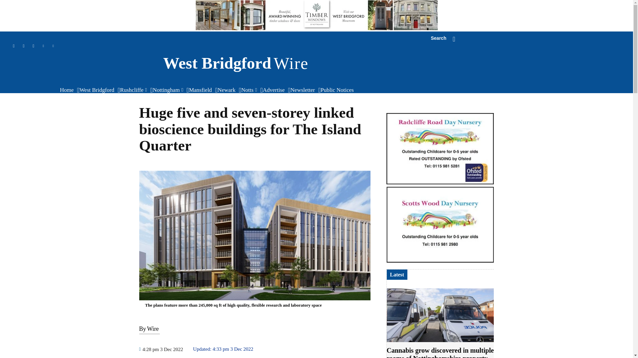 This screenshot has width=638, height=358. What do you see at coordinates (33, 46) in the screenshot?
I see `Facebook` at bounding box center [33, 46].